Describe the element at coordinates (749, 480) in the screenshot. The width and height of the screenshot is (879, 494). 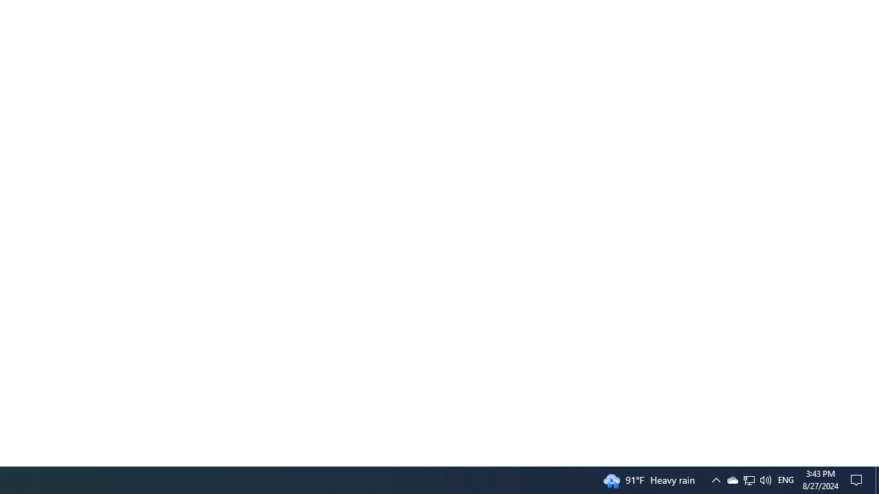
I see `Show desktop` at that location.